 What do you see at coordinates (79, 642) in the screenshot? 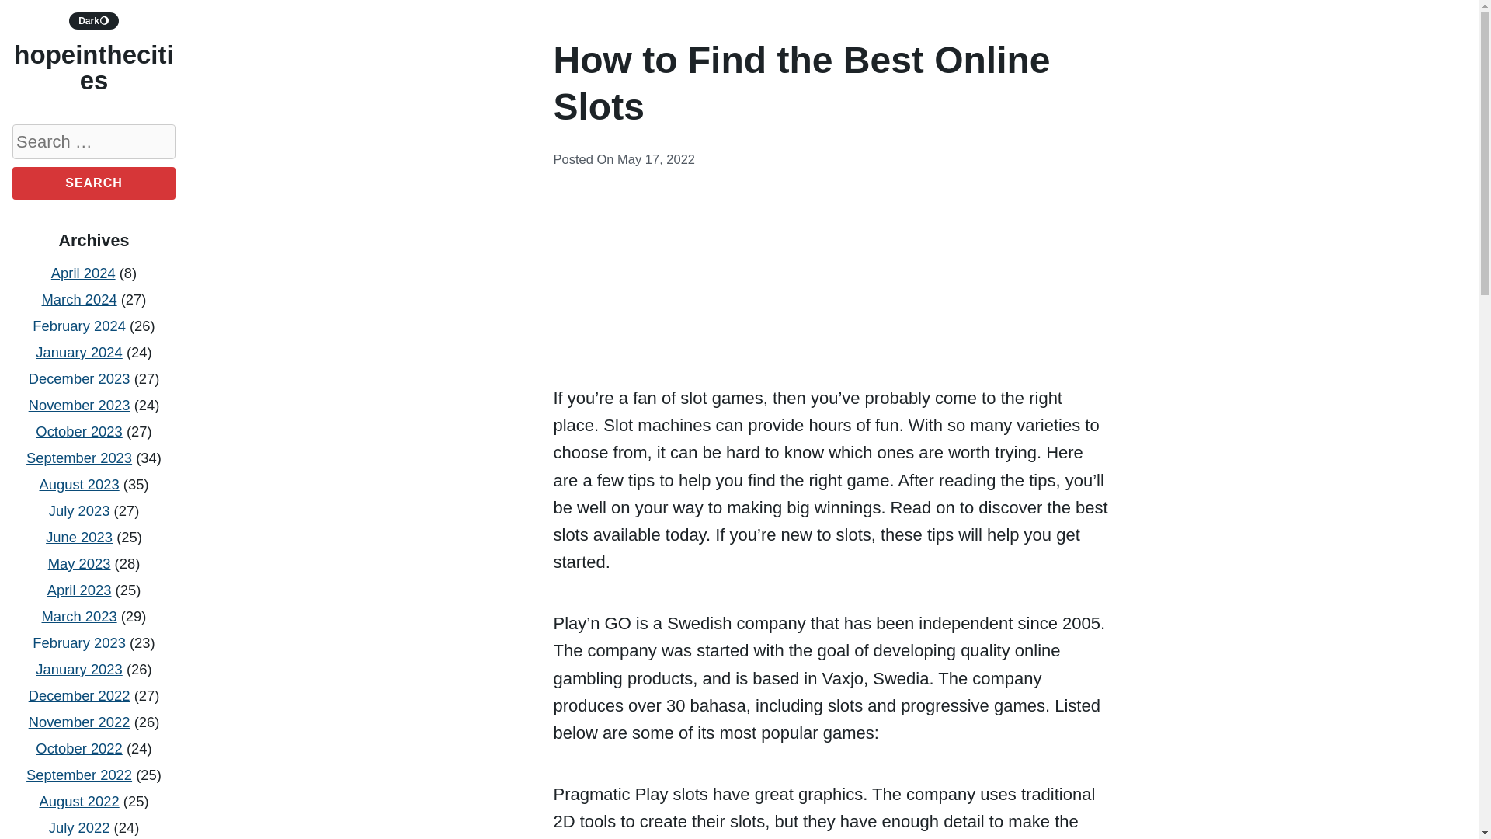
I see `February 2023` at bounding box center [79, 642].